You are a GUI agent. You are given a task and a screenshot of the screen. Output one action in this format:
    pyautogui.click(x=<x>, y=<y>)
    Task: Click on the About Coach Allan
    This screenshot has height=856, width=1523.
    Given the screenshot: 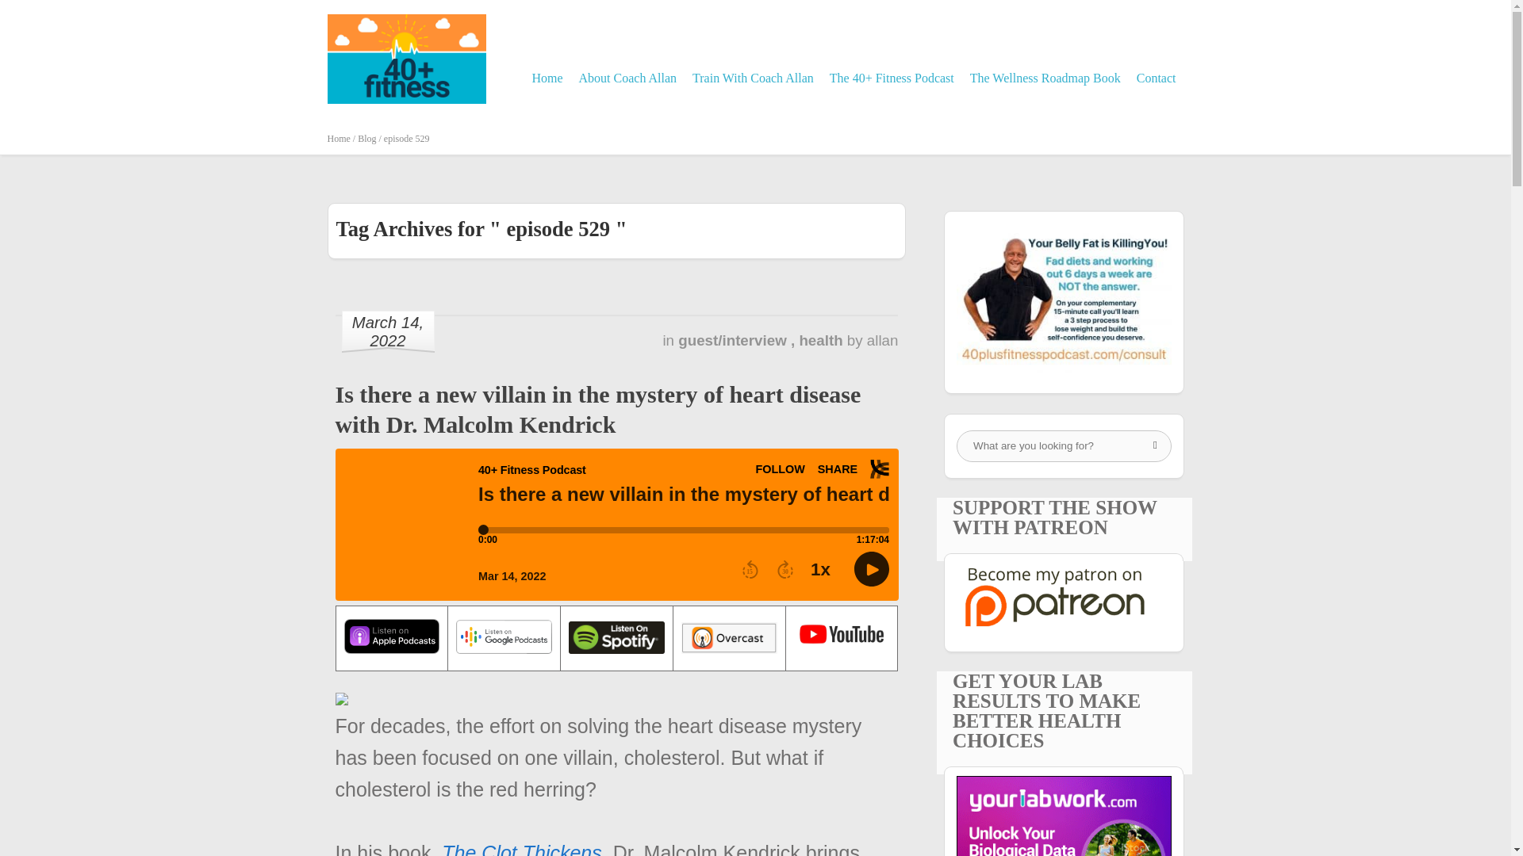 What is the action you would take?
    pyautogui.click(x=628, y=78)
    